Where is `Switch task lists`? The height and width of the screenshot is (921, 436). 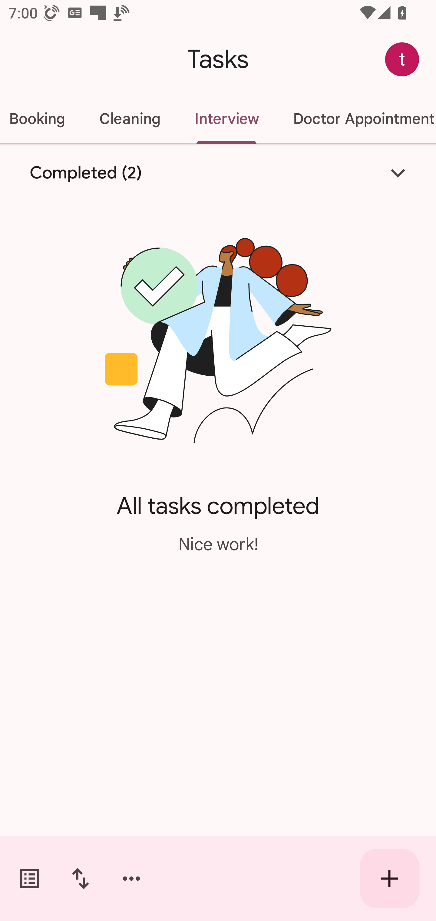
Switch task lists is located at coordinates (30, 879).